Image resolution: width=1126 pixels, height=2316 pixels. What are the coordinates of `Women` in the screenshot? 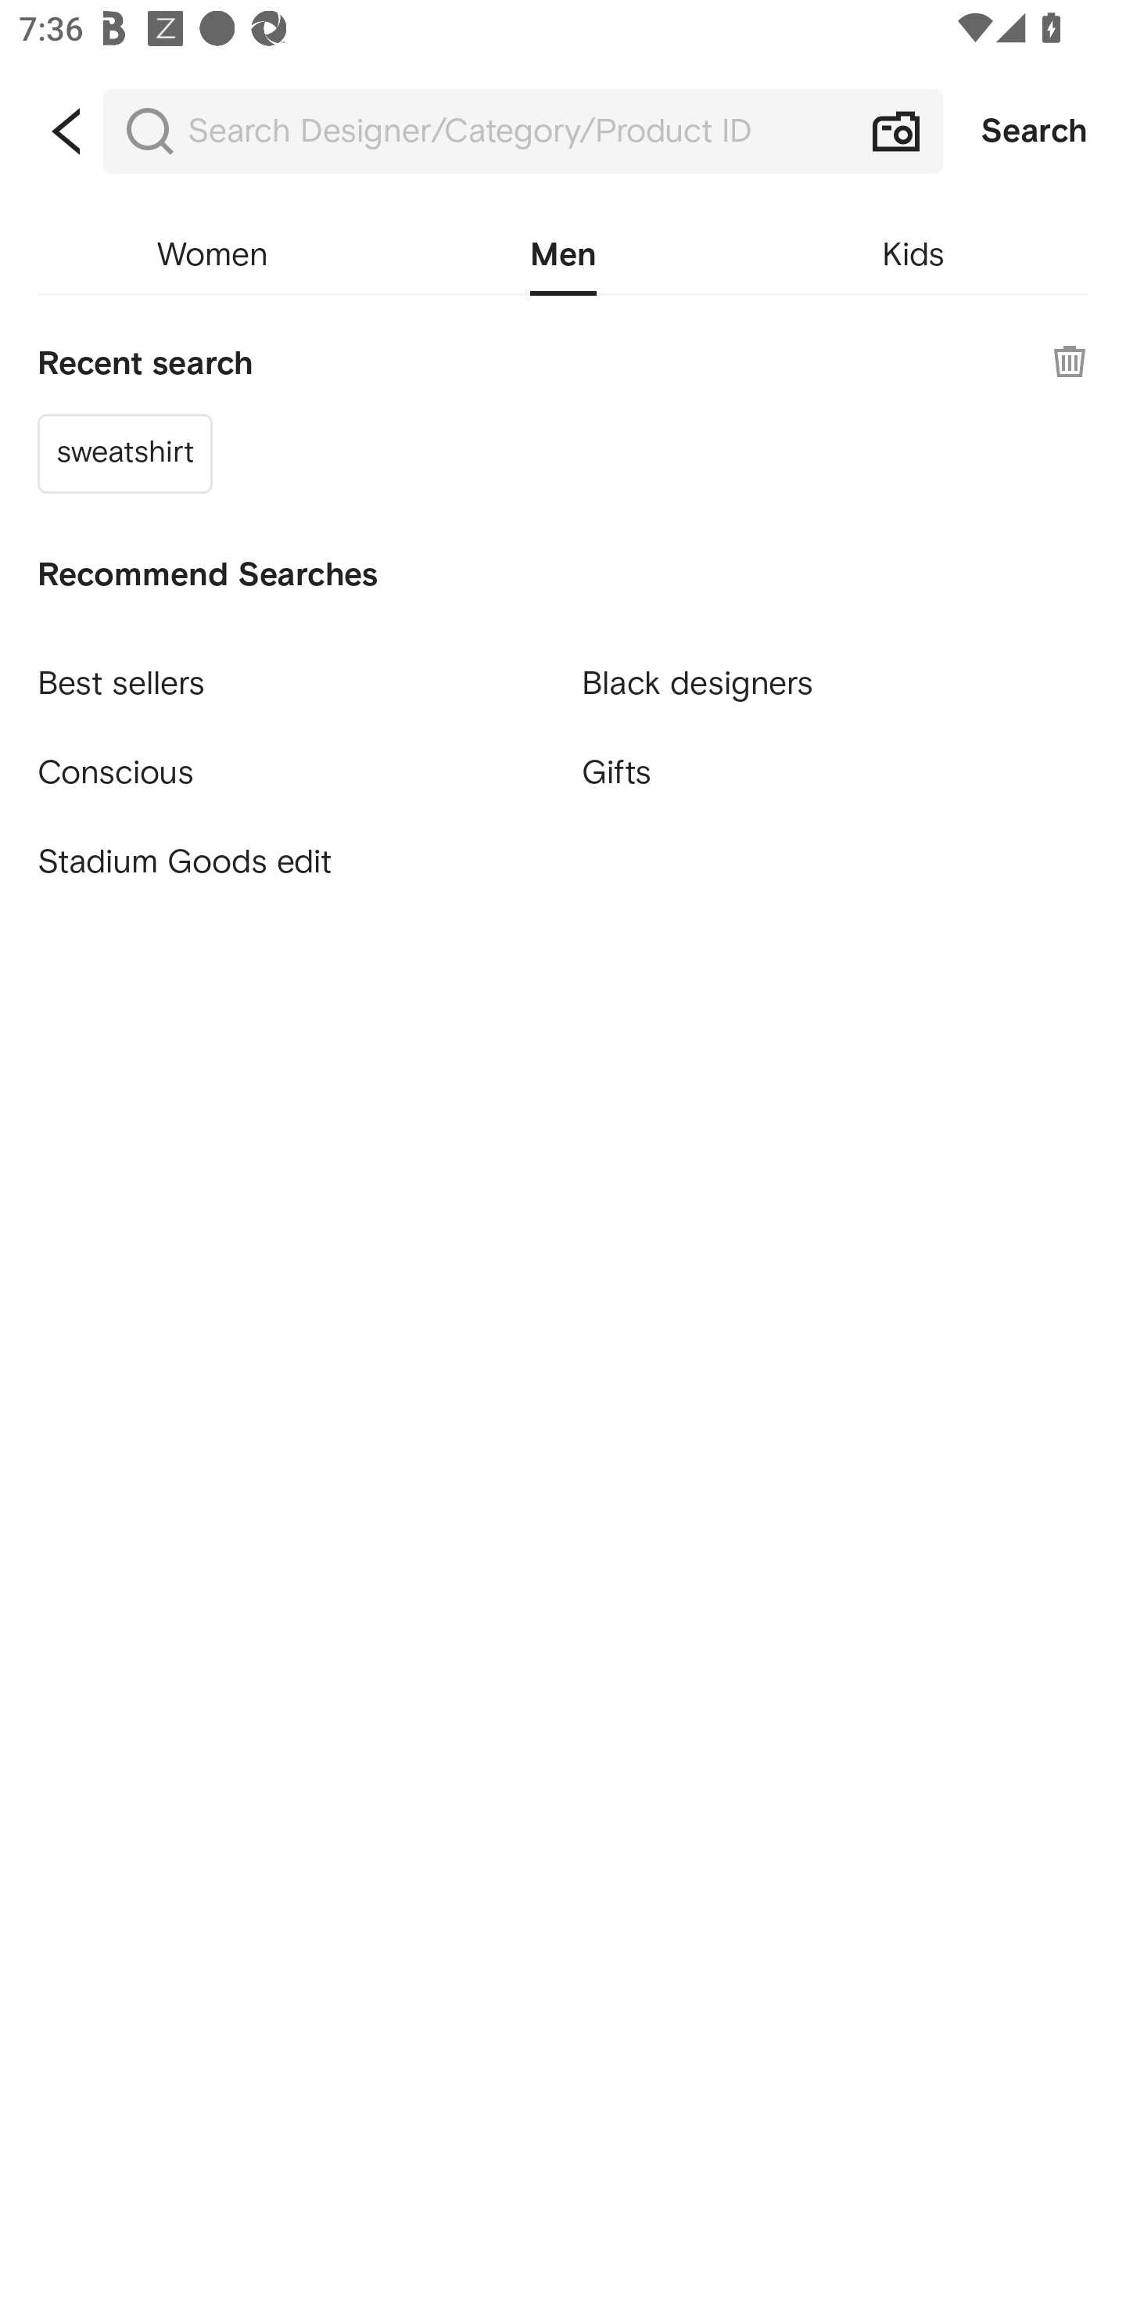 It's located at (212, 255).